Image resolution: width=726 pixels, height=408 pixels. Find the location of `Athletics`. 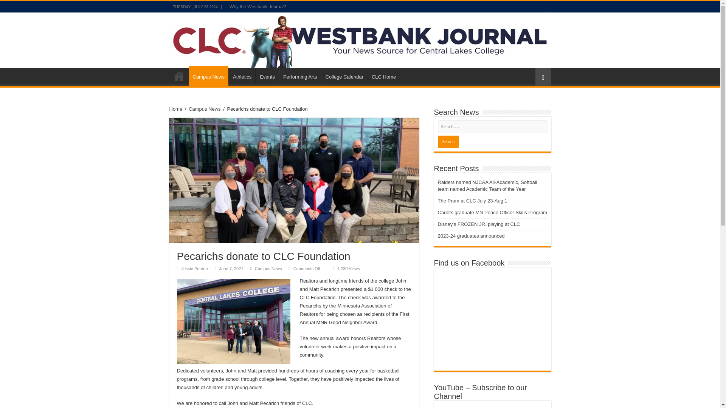

Athletics is located at coordinates (242, 76).